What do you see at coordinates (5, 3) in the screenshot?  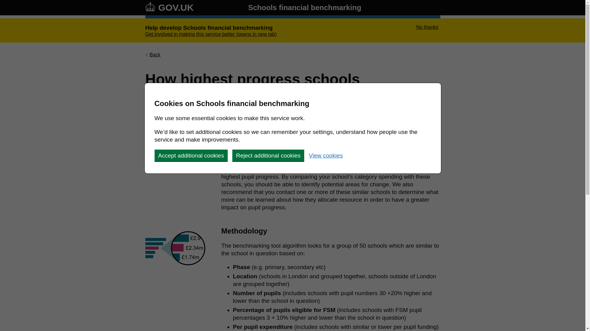 I see `Skip to main content` at bounding box center [5, 3].